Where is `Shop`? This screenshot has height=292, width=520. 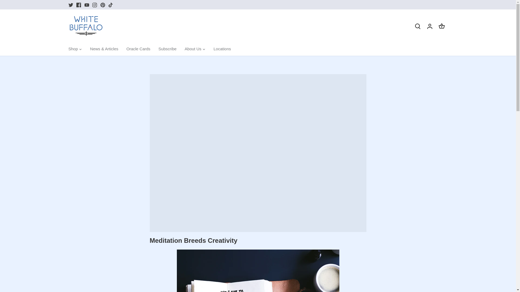
Shop is located at coordinates (75, 49).